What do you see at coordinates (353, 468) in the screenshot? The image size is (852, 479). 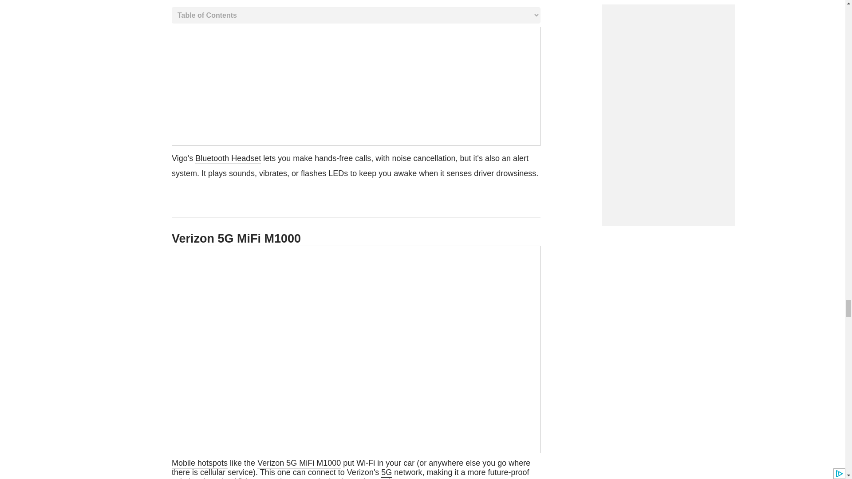 I see `Buy It Now` at bounding box center [353, 468].